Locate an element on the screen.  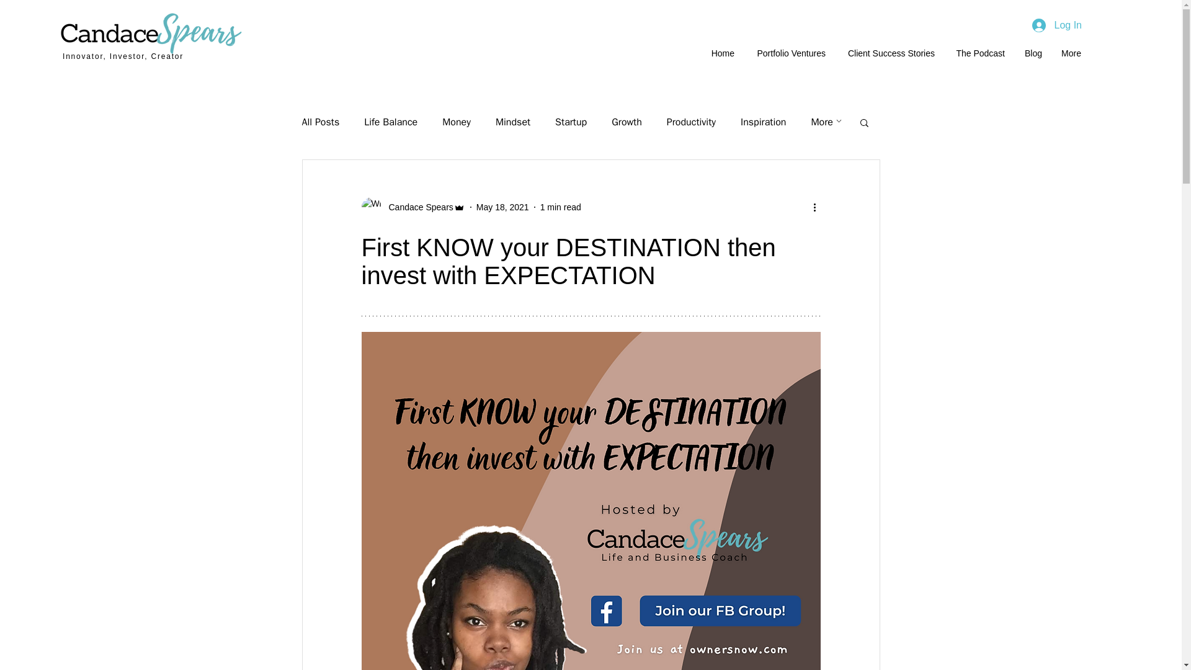
Portfolio Ventures is located at coordinates (789, 53).